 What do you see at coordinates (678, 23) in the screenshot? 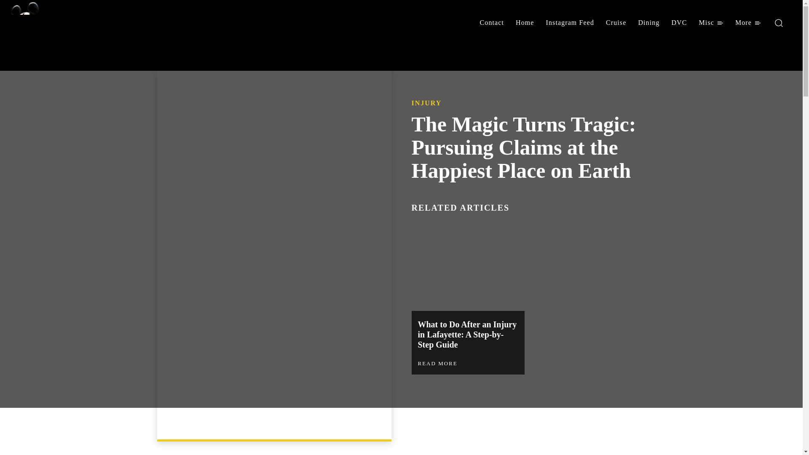
I see `DVC` at bounding box center [678, 23].